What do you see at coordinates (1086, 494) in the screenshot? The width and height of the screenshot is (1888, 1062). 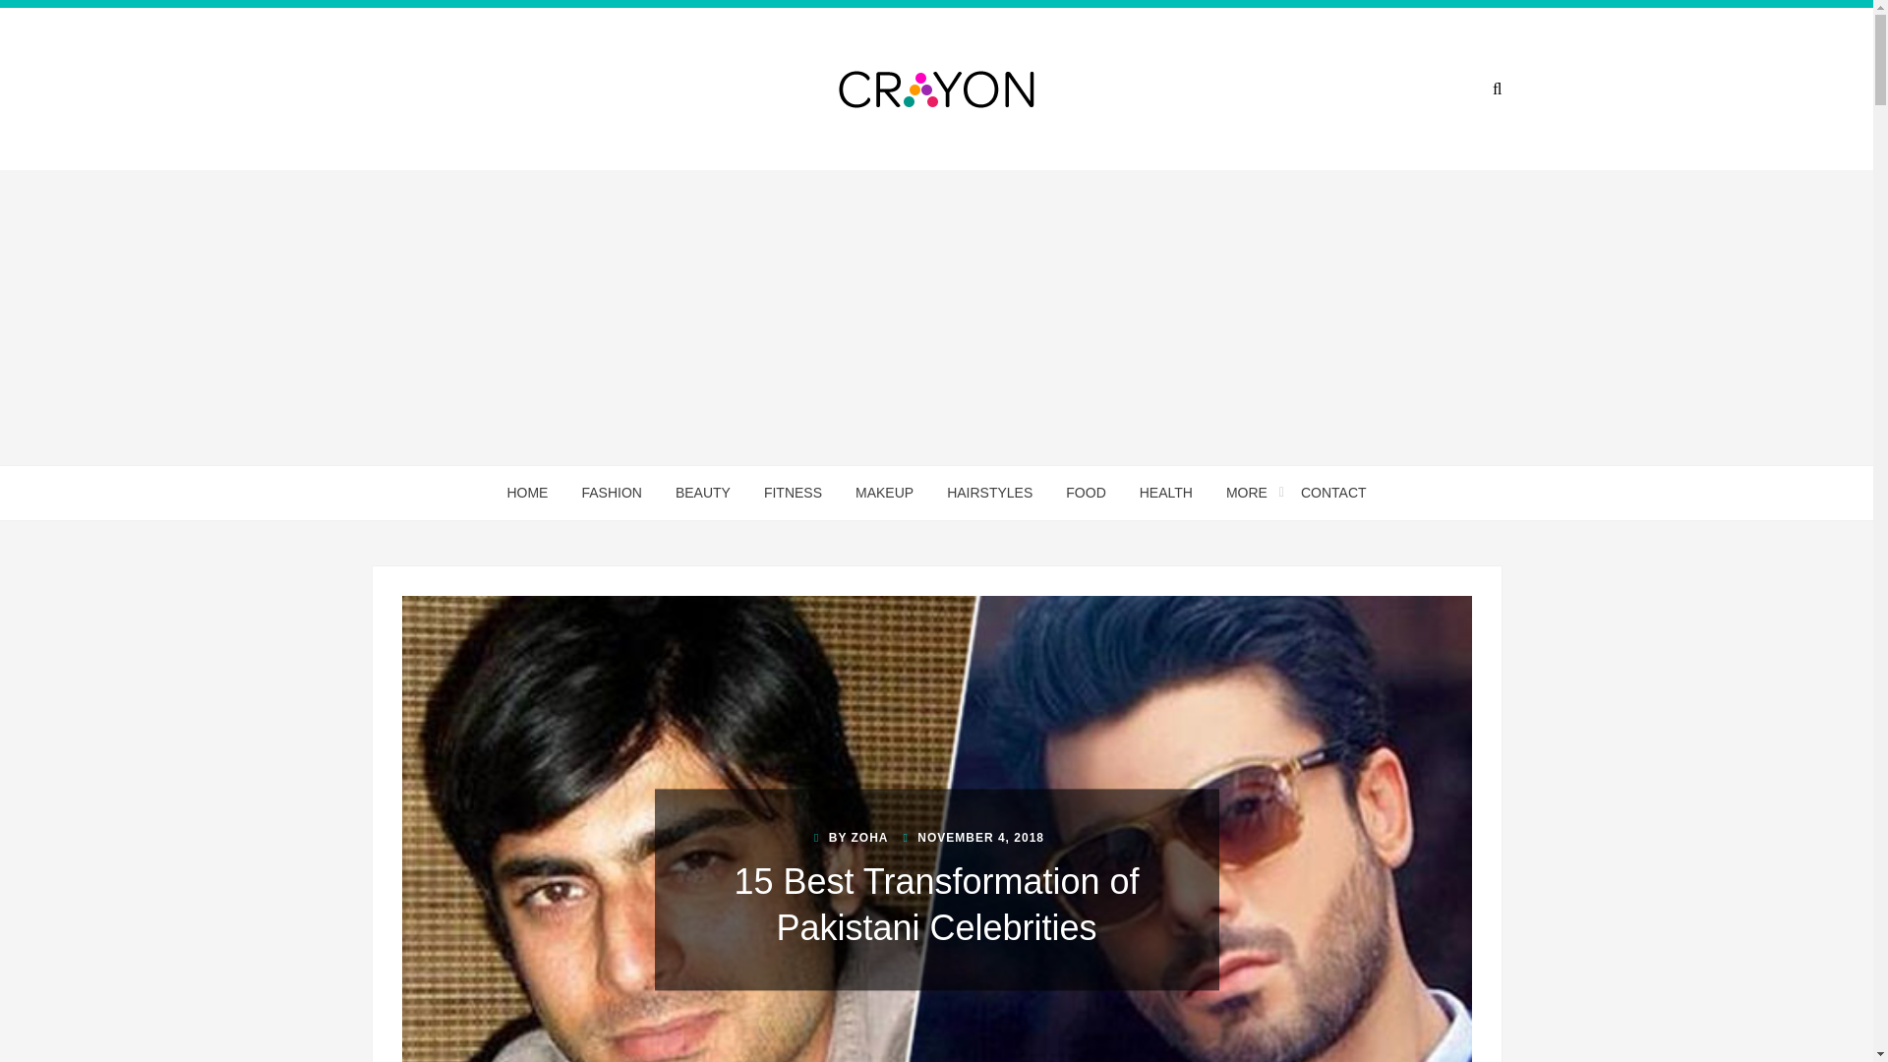 I see `FOOD` at bounding box center [1086, 494].